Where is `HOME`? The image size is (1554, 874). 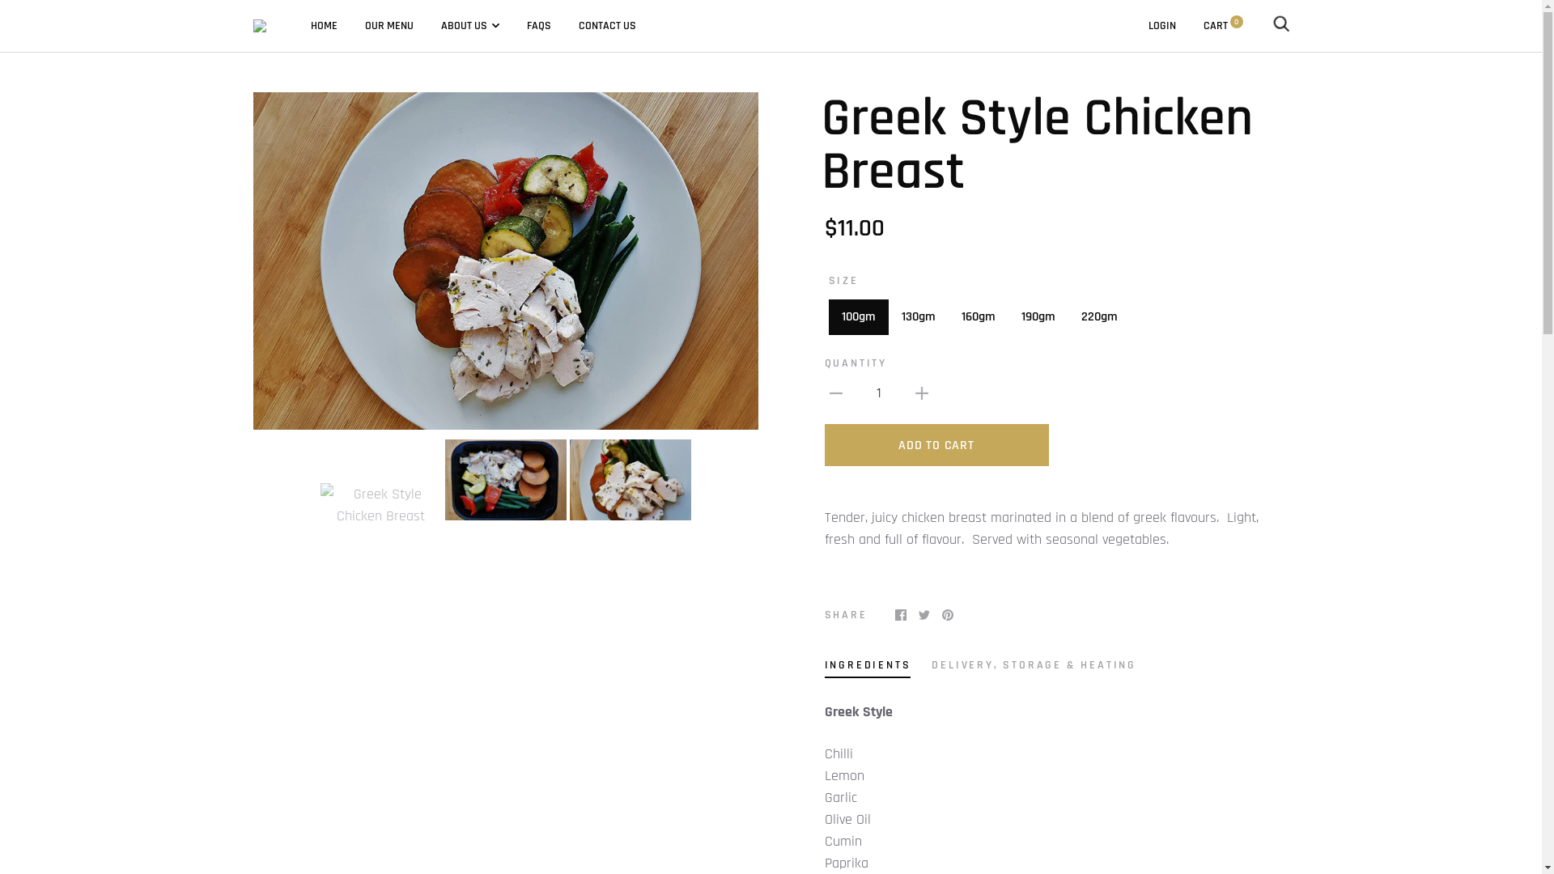
HOME is located at coordinates (324, 25).